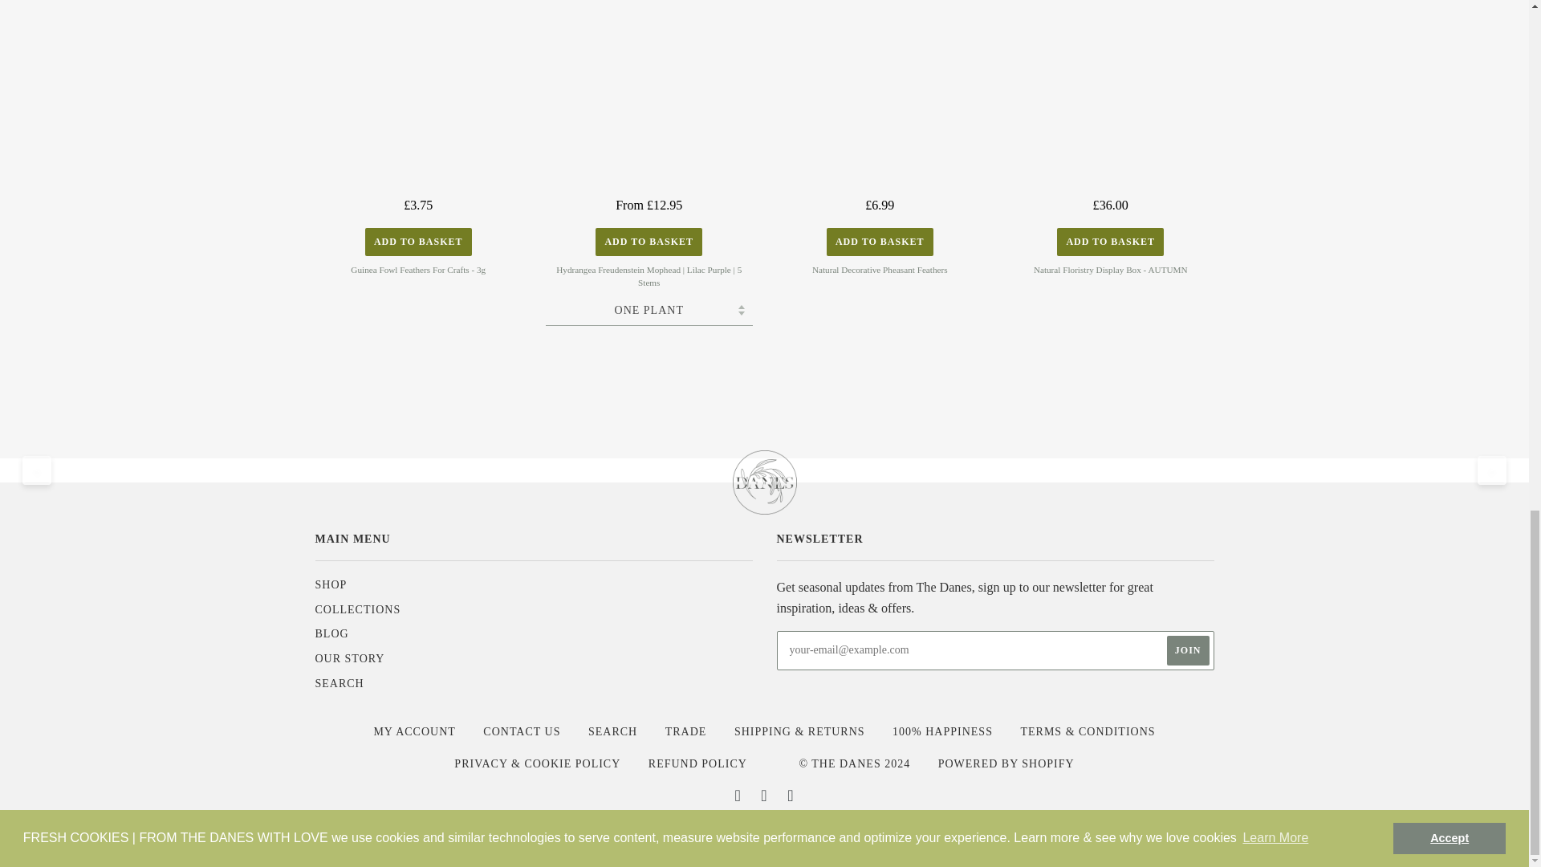  I want to click on SHOP PAY, so click(907, 832).